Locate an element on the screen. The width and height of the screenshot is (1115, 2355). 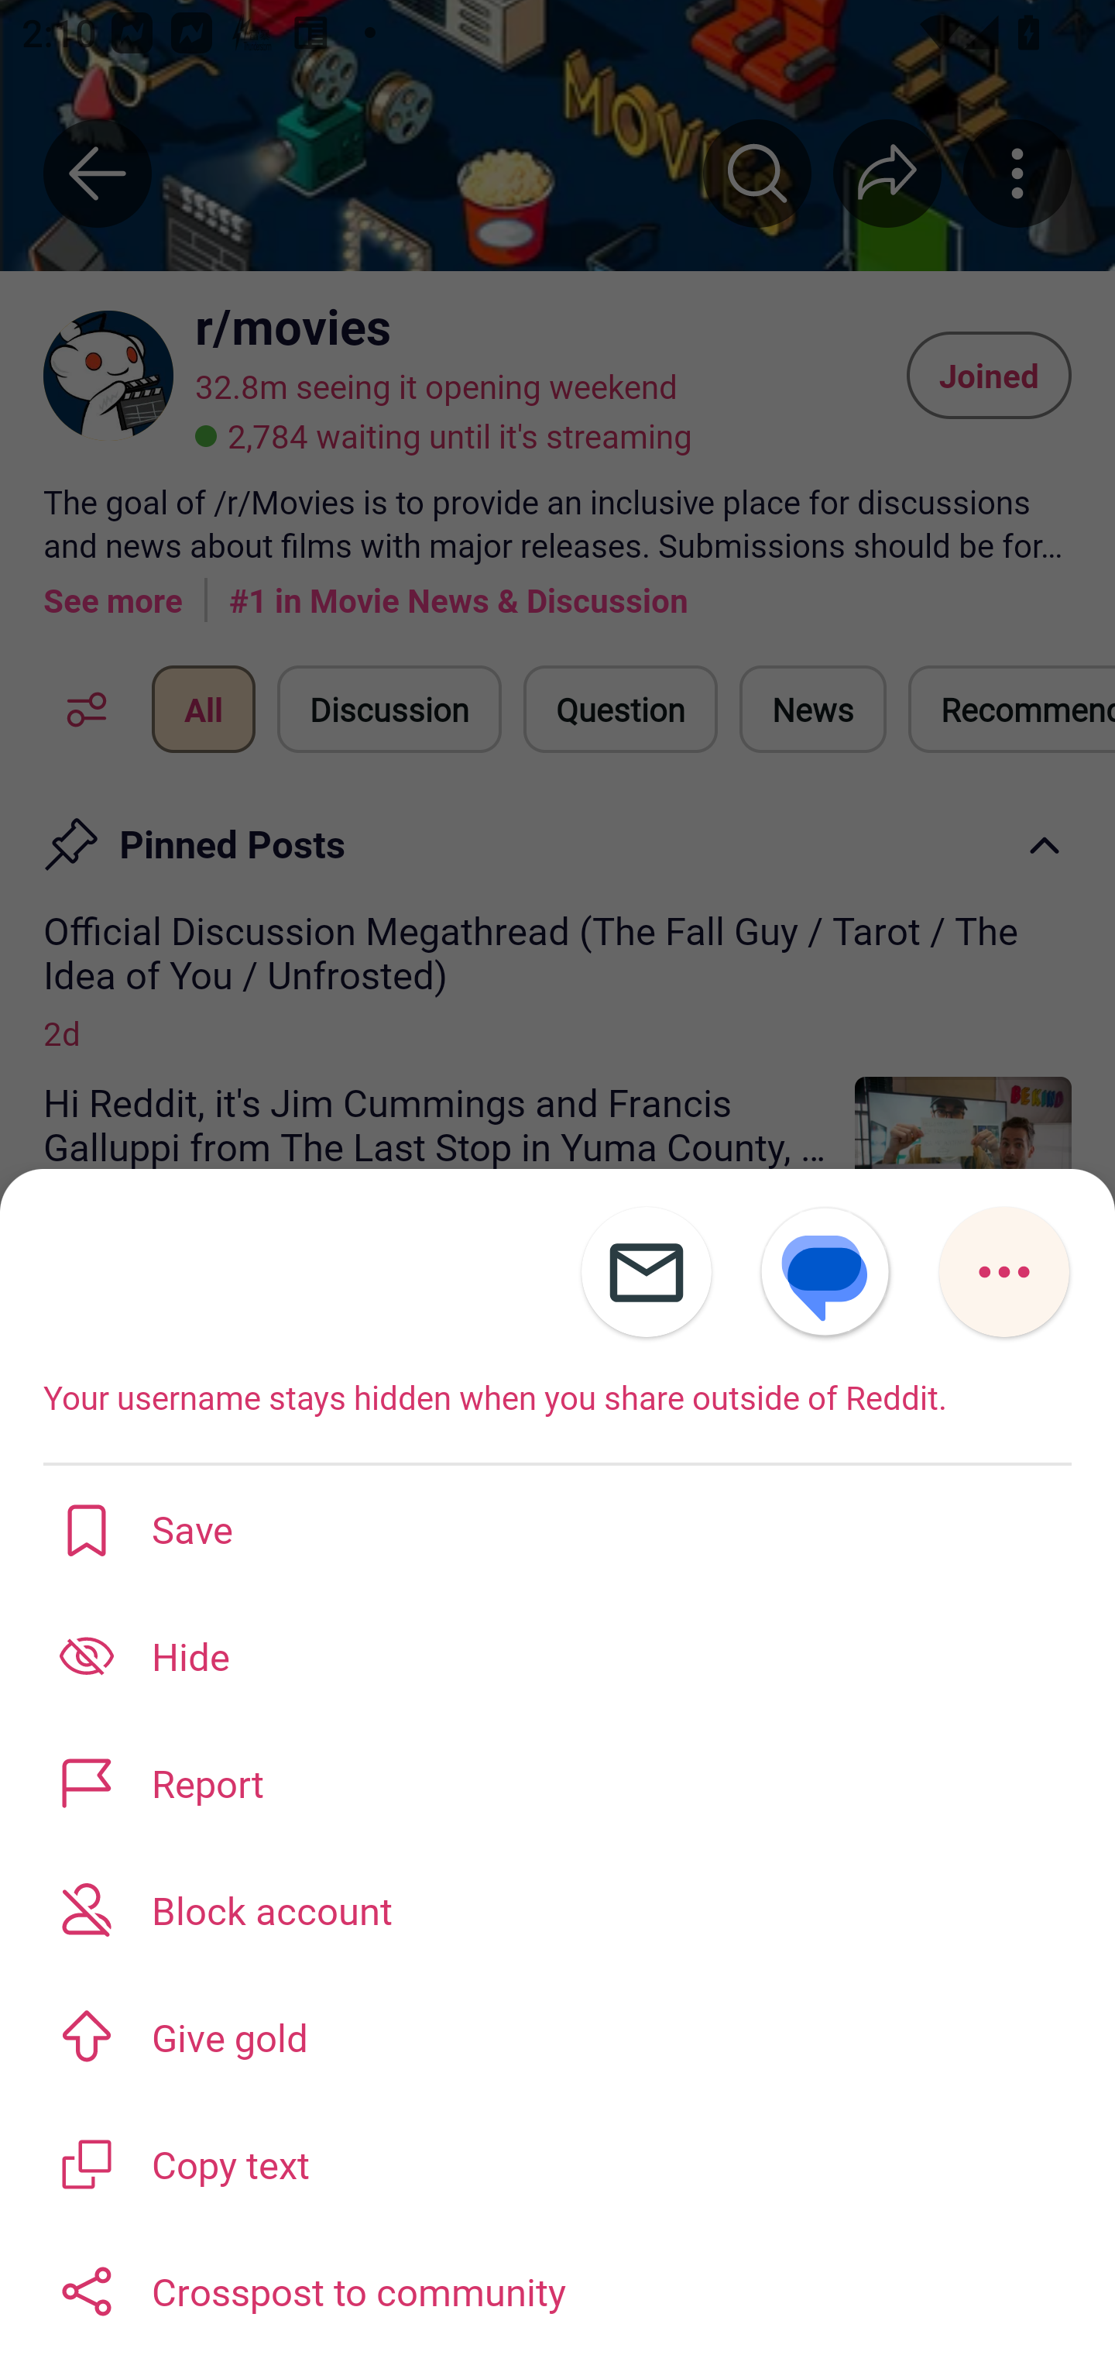
Give gold is located at coordinates (557, 2036).